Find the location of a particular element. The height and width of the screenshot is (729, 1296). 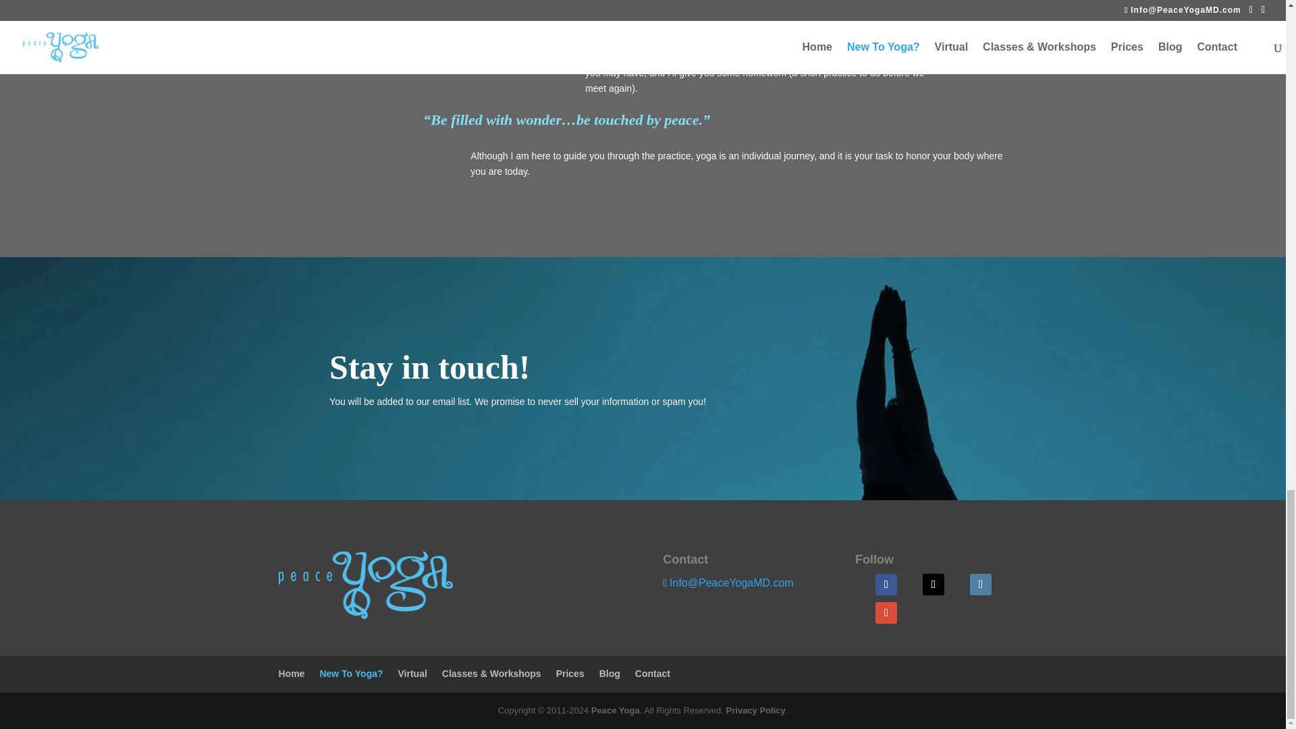

Follow on Facebook is located at coordinates (886, 585).